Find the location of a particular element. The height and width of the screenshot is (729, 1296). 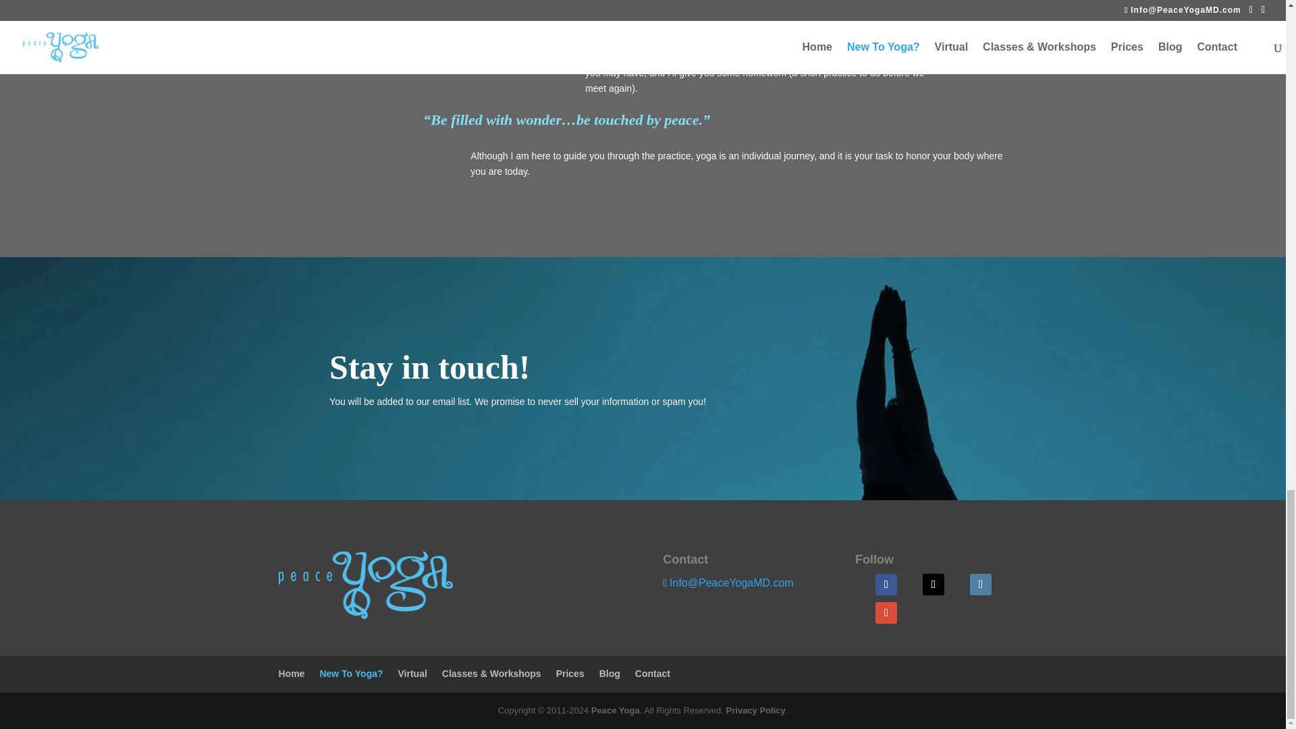

Follow on Facebook is located at coordinates (886, 585).